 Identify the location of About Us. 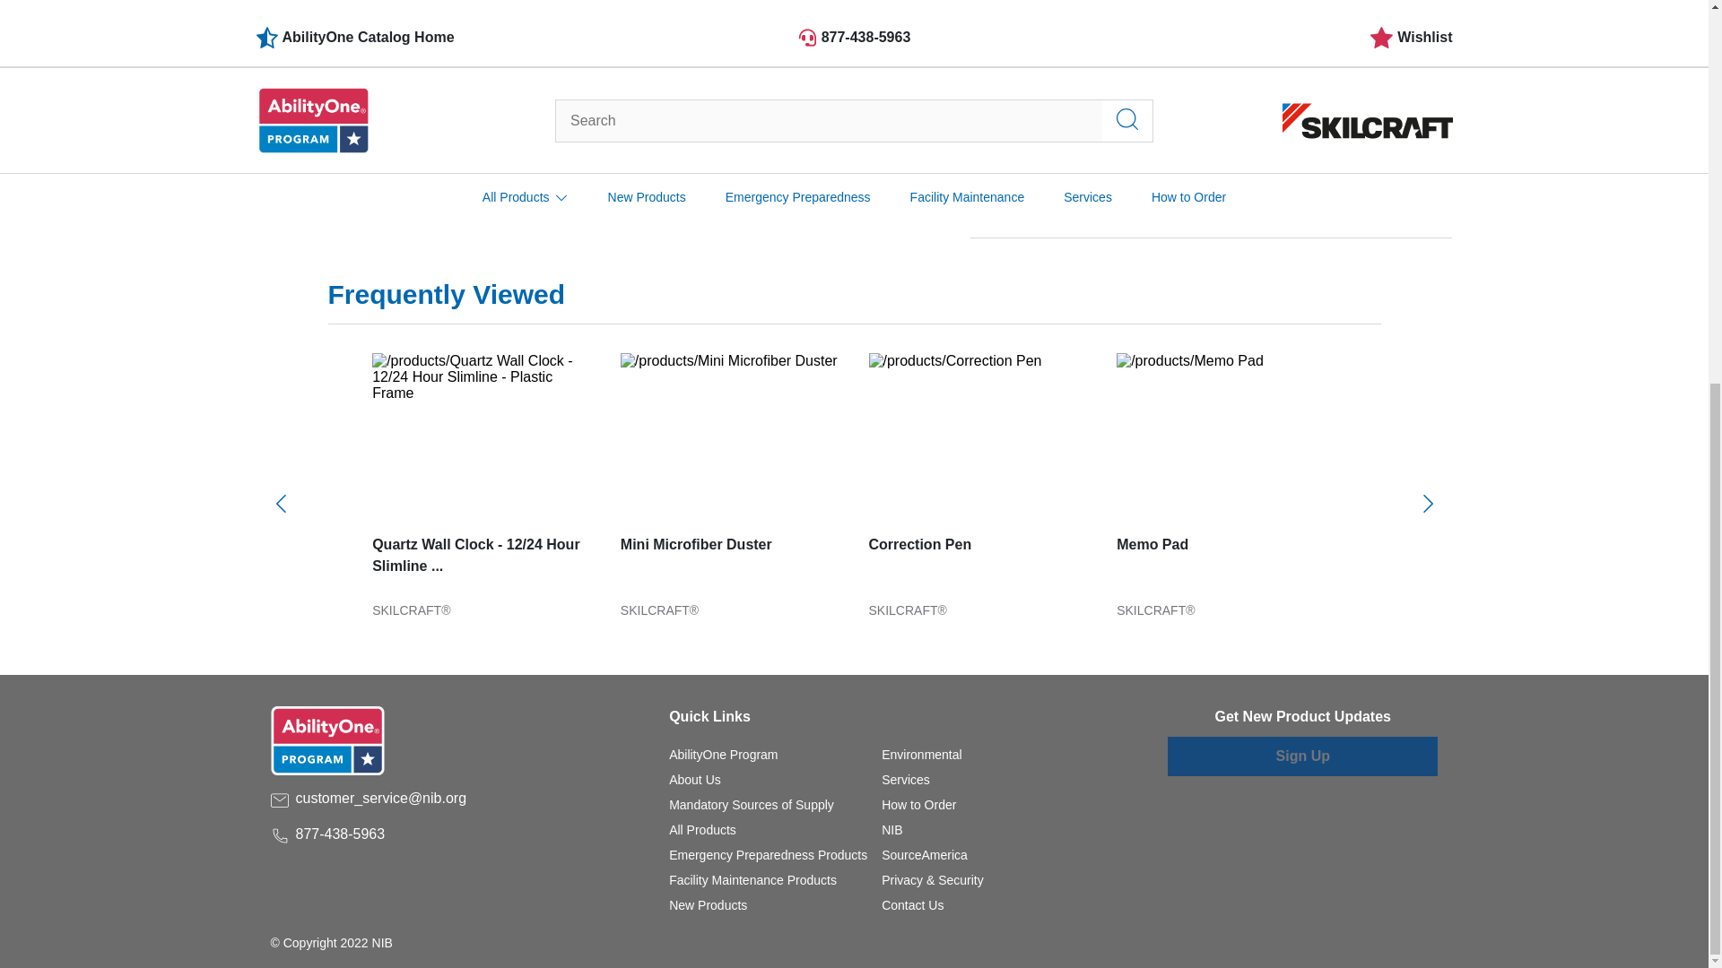
(695, 780).